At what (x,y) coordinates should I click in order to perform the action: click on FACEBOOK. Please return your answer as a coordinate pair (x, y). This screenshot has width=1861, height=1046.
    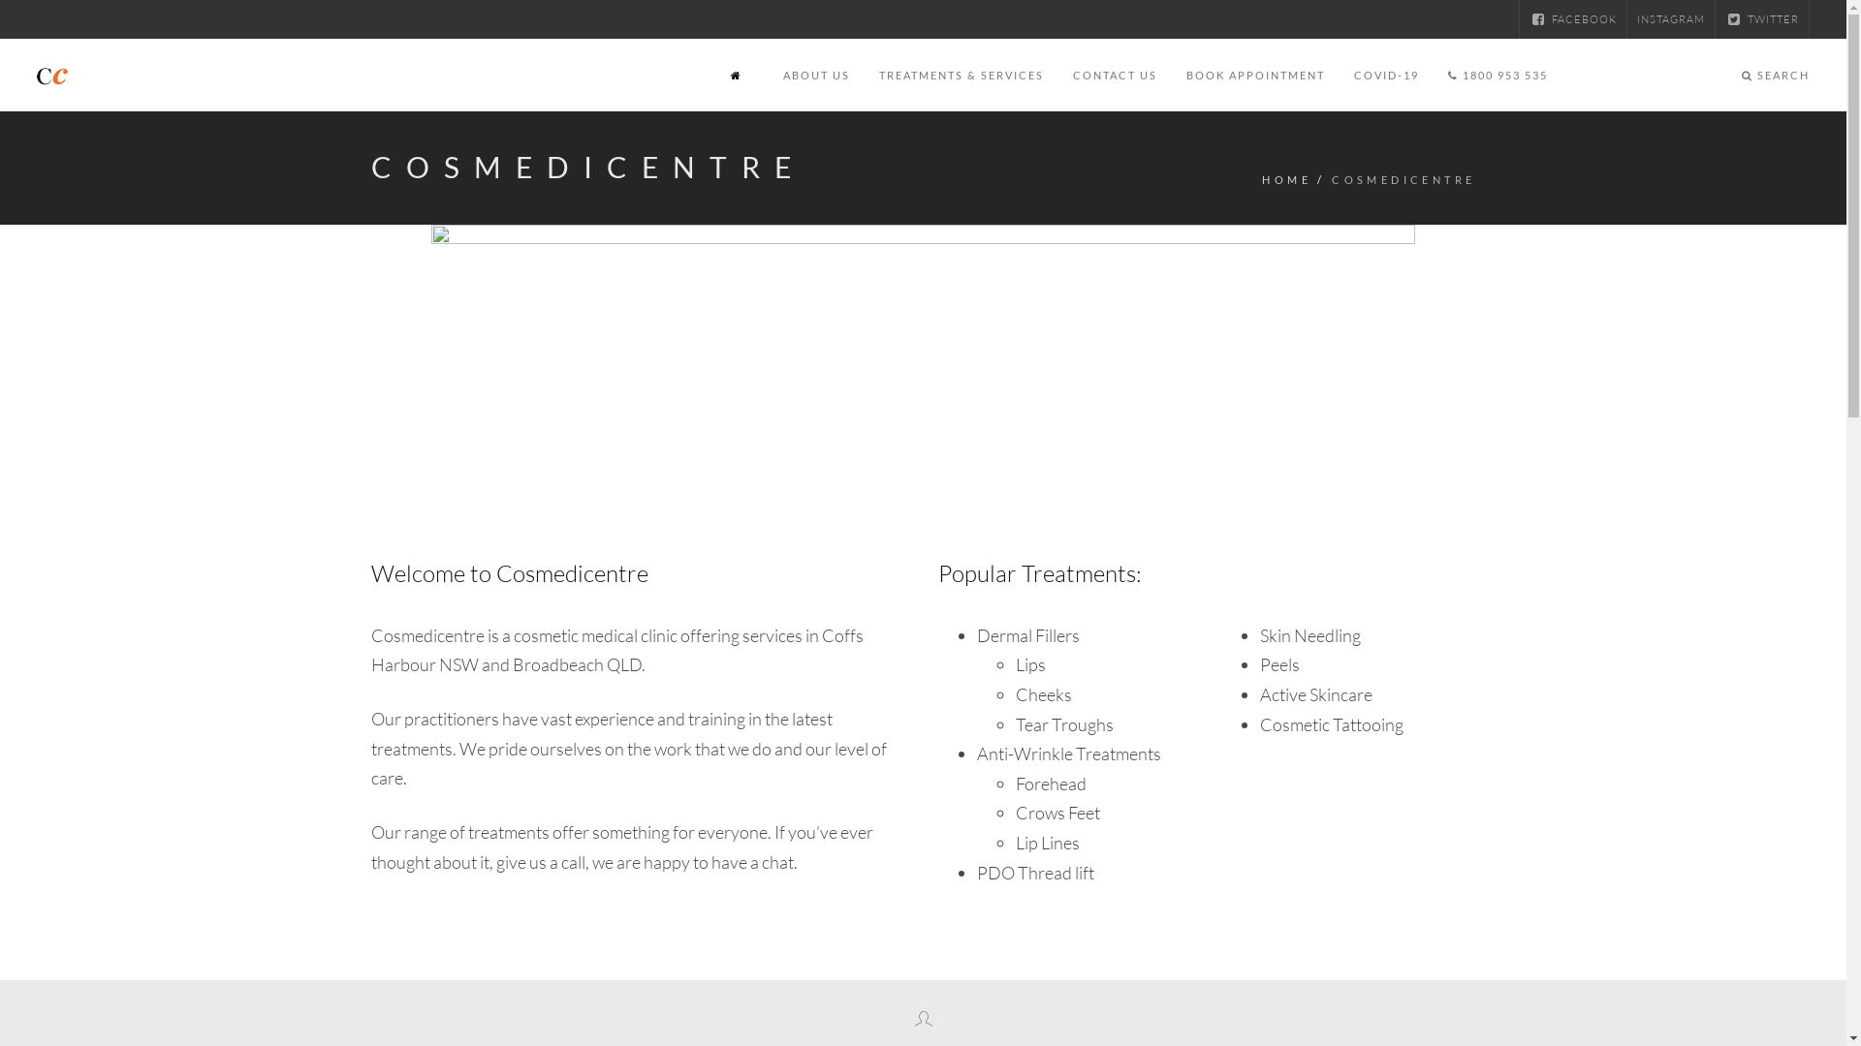
    Looking at the image, I should click on (1573, 19).